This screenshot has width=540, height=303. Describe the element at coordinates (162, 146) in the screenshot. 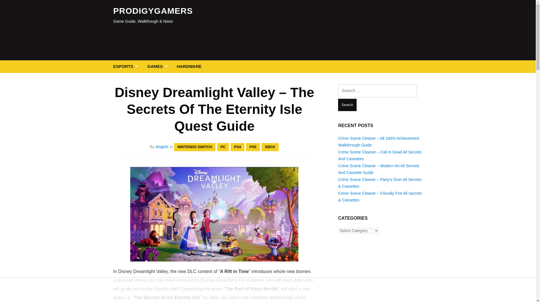

I see `Angelz` at that location.